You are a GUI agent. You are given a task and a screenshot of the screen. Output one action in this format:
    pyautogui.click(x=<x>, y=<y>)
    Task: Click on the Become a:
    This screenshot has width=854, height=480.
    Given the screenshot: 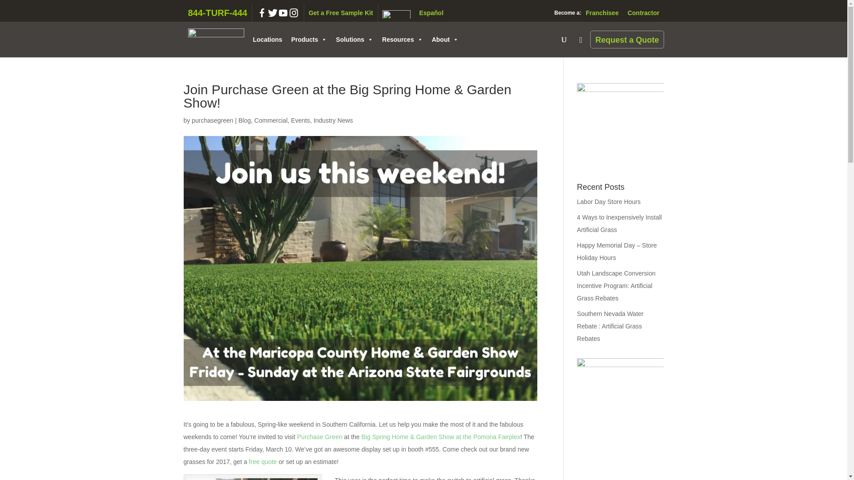 What is the action you would take?
    pyautogui.click(x=566, y=12)
    